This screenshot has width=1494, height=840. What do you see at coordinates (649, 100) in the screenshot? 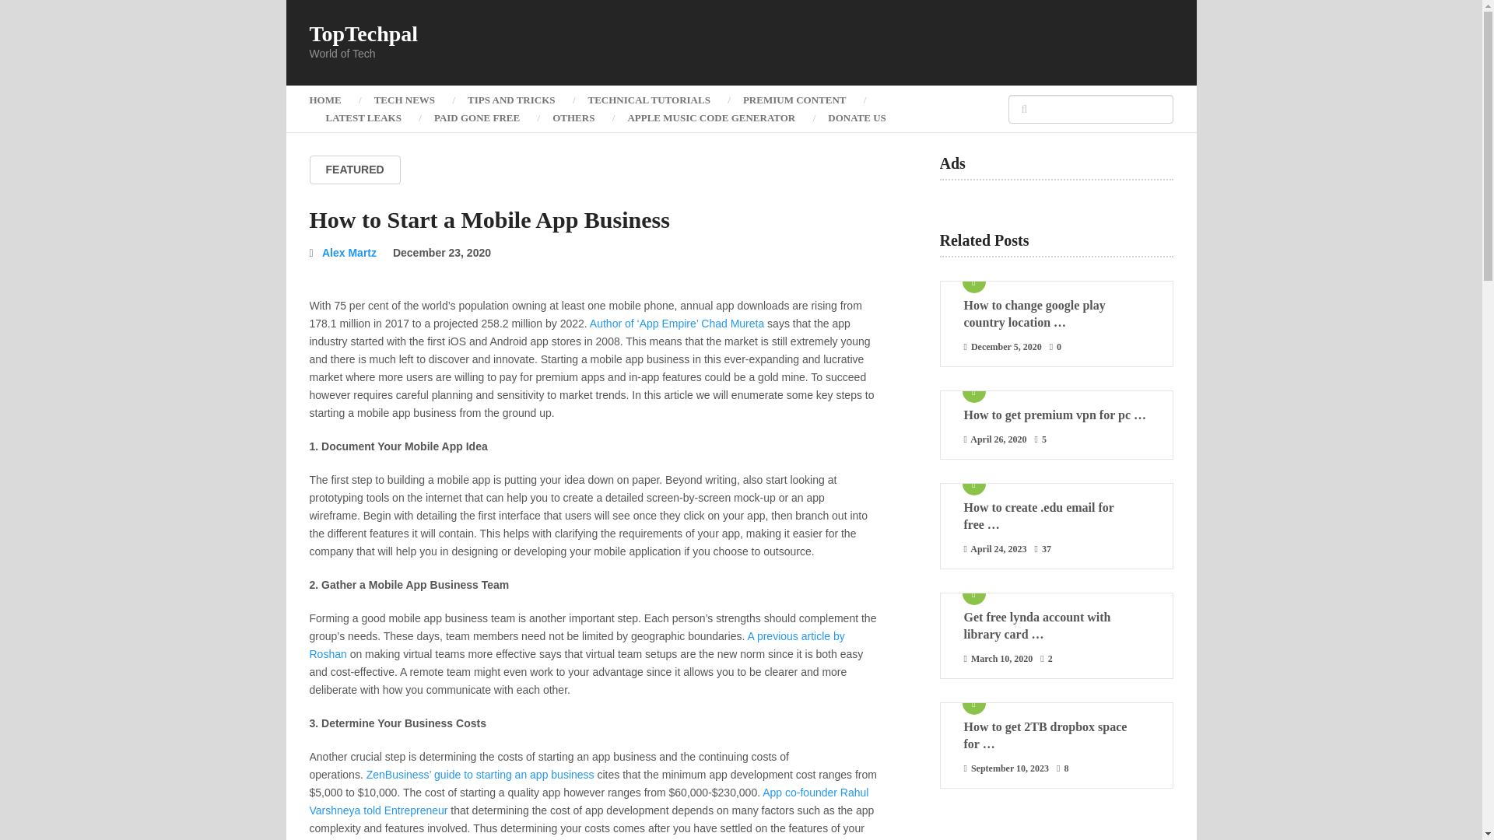
I see `TECHNICAL TUTORIALS` at bounding box center [649, 100].